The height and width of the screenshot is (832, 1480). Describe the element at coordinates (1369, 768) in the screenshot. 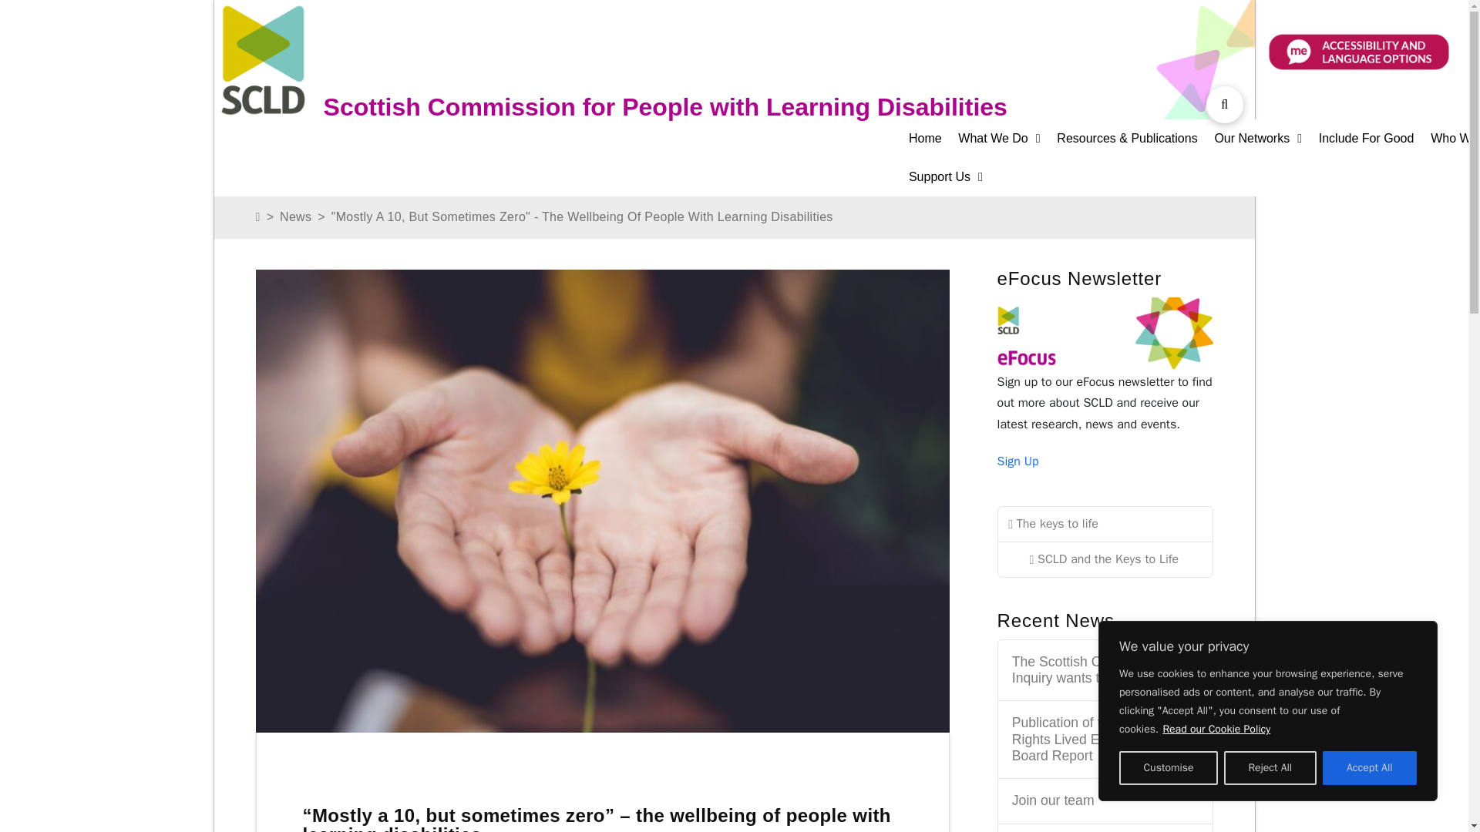

I see `Accept All` at that location.